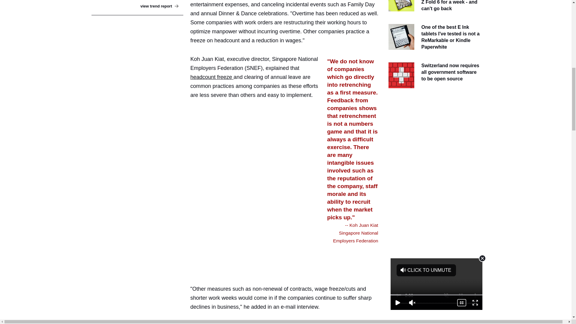 This screenshot has width=576, height=324. What do you see at coordinates (288, 261) in the screenshot?
I see `3rd party ad content` at bounding box center [288, 261].